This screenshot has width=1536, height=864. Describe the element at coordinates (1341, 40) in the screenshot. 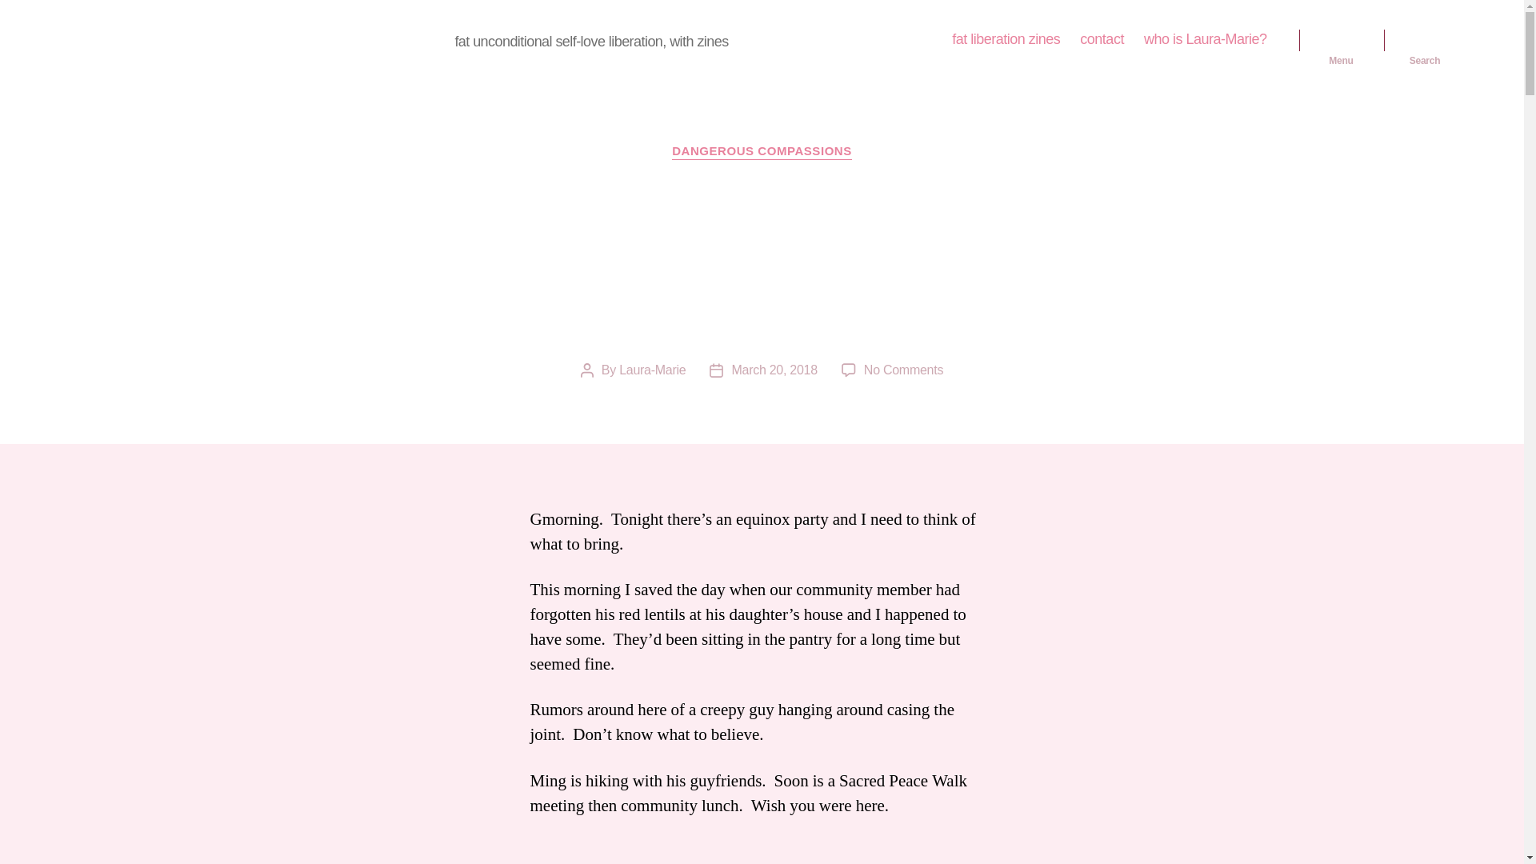

I see `Menu` at that location.